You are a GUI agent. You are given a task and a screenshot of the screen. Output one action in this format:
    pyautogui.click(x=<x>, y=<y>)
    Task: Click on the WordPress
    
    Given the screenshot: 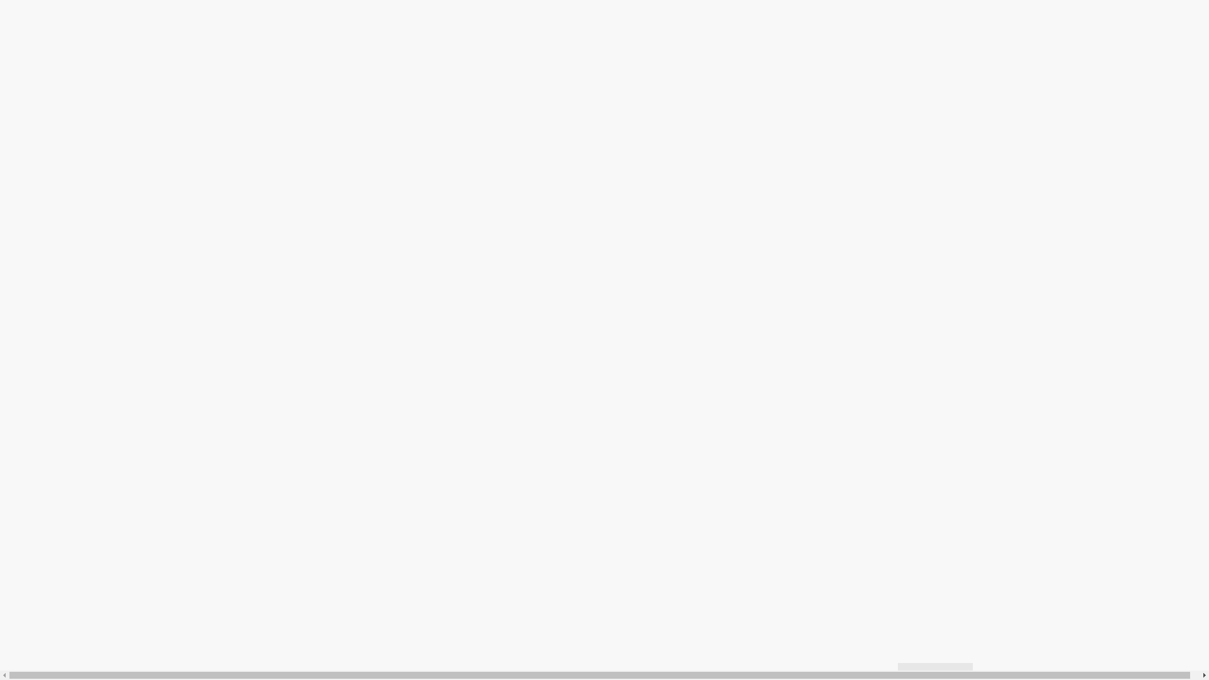 What is the action you would take?
    pyautogui.click(x=616, y=320)
    